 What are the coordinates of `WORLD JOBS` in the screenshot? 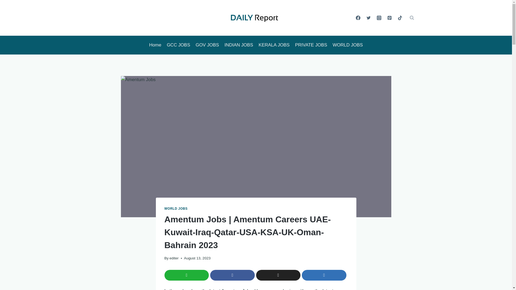 It's located at (348, 45).